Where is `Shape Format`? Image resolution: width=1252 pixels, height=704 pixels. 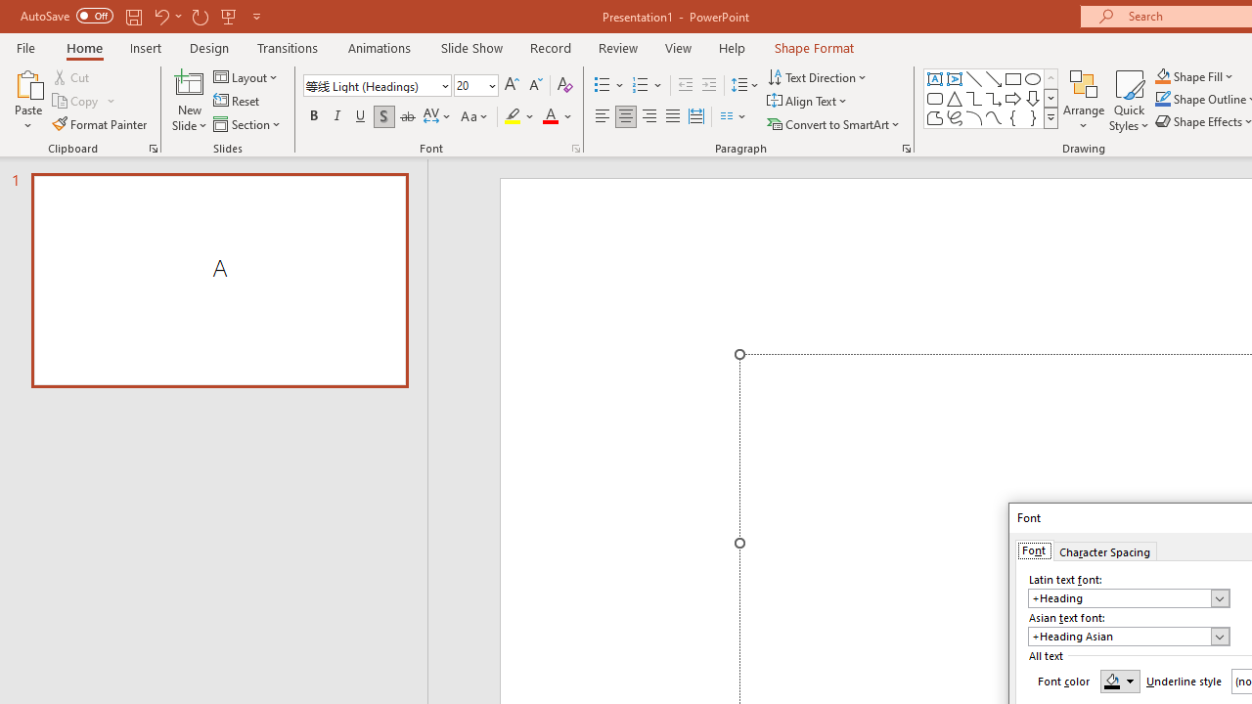 Shape Format is located at coordinates (814, 47).